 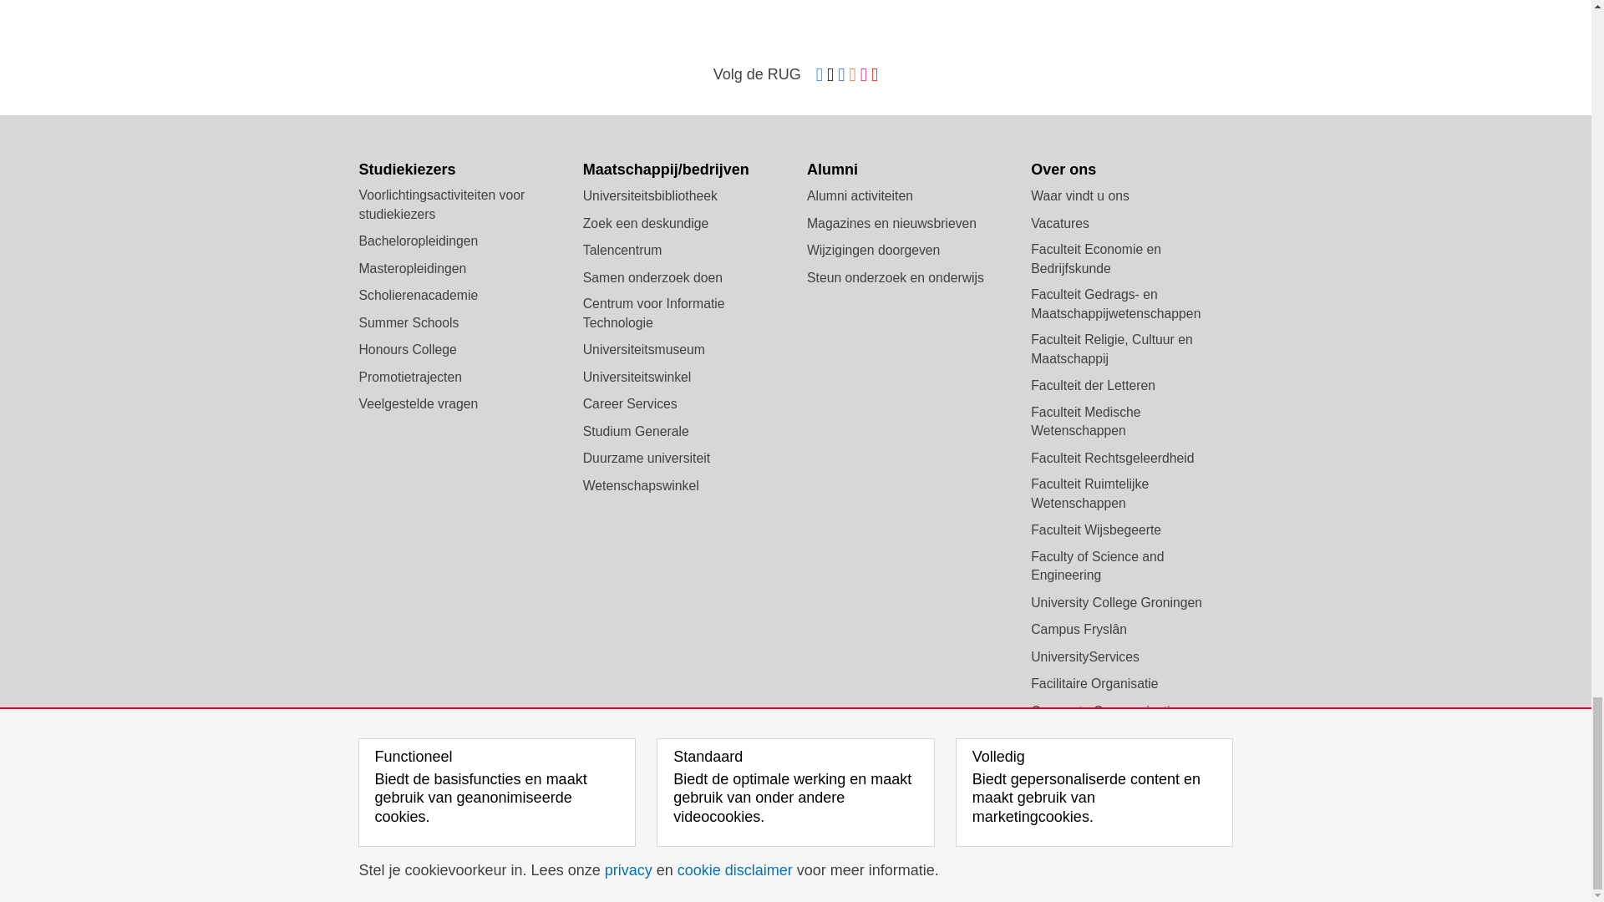 I want to click on instagram, so click(x=864, y=75).